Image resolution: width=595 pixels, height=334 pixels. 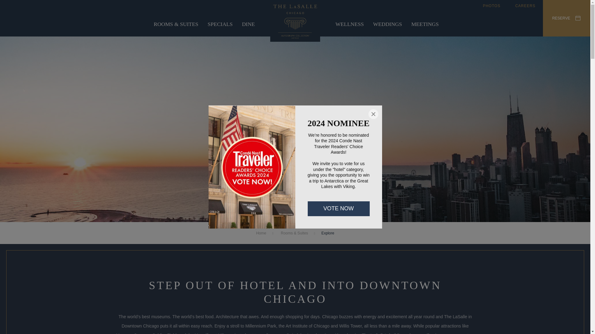 What do you see at coordinates (525, 6) in the screenshot?
I see `CAREERS` at bounding box center [525, 6].